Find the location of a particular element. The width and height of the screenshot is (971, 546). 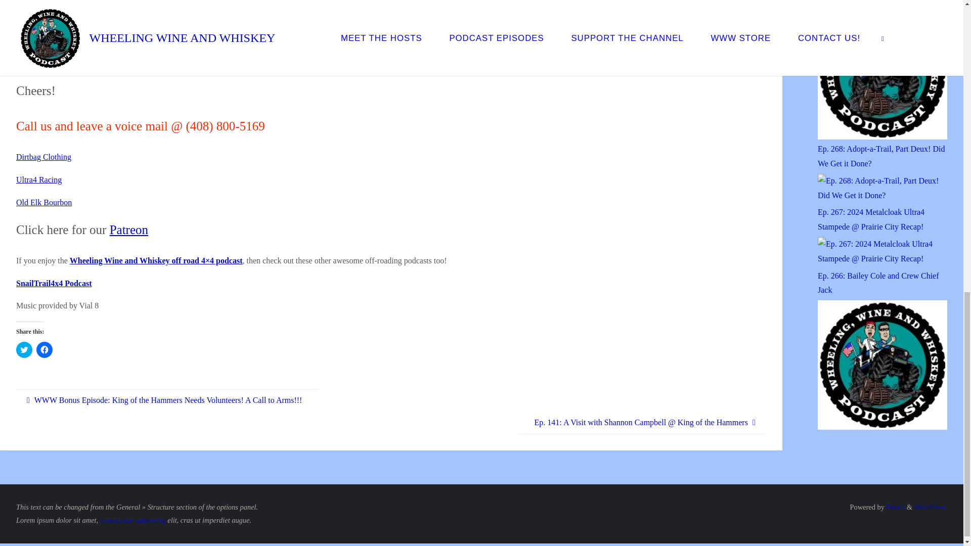

Click to share on Twitter is located at coordinates (24, 350).